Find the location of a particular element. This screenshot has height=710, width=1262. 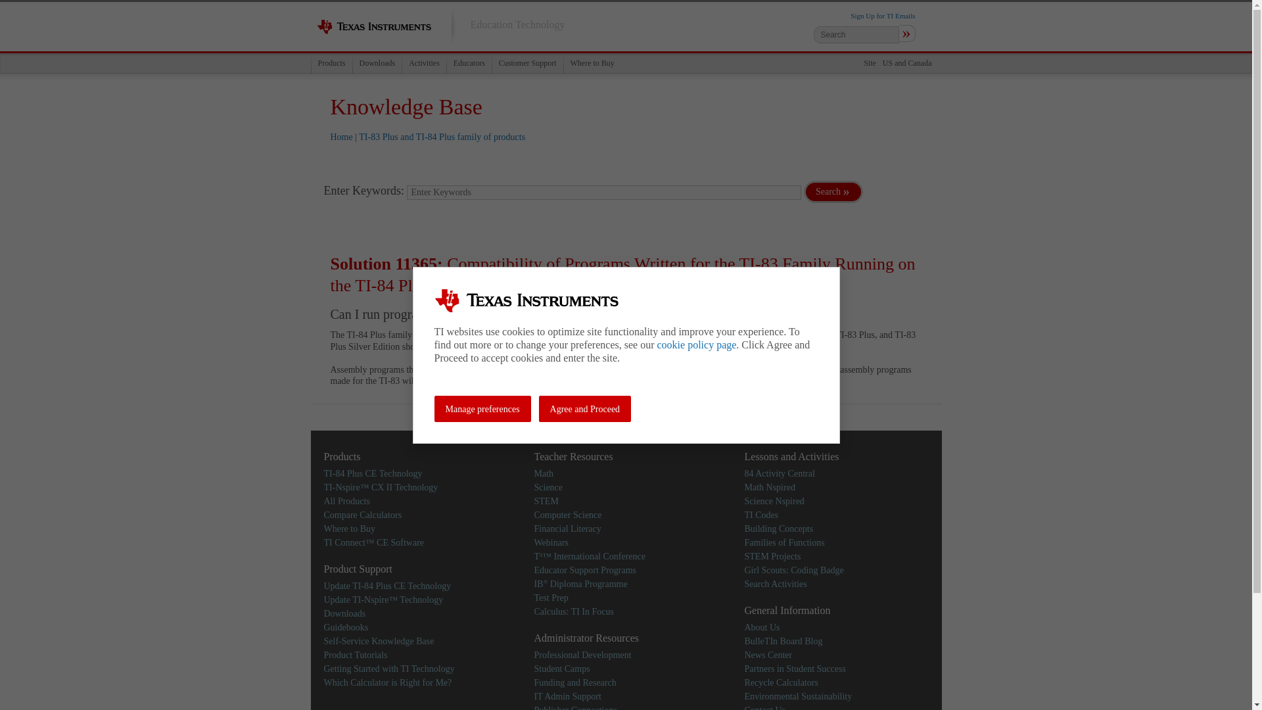

TI-84 Plus CE Technology is located at coordinates (372, 472).